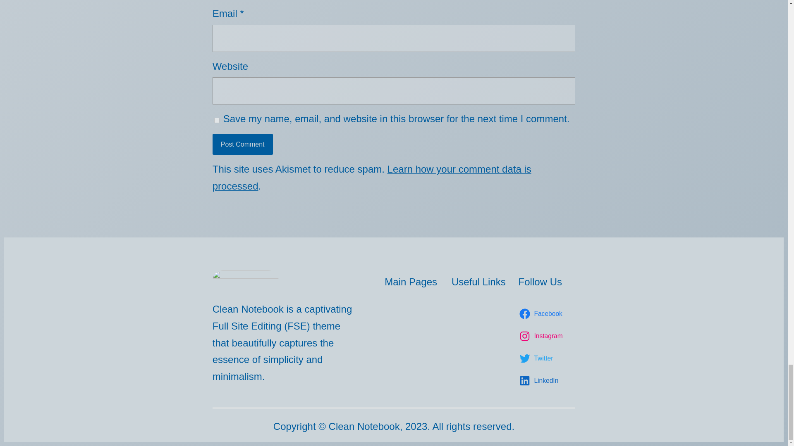 Image resolution: width=794 pixels, height=446 pixels. What do you see at coordinates (542, 336) in the screenshot?
I see `Instagram` at bounding box center [542, 336].